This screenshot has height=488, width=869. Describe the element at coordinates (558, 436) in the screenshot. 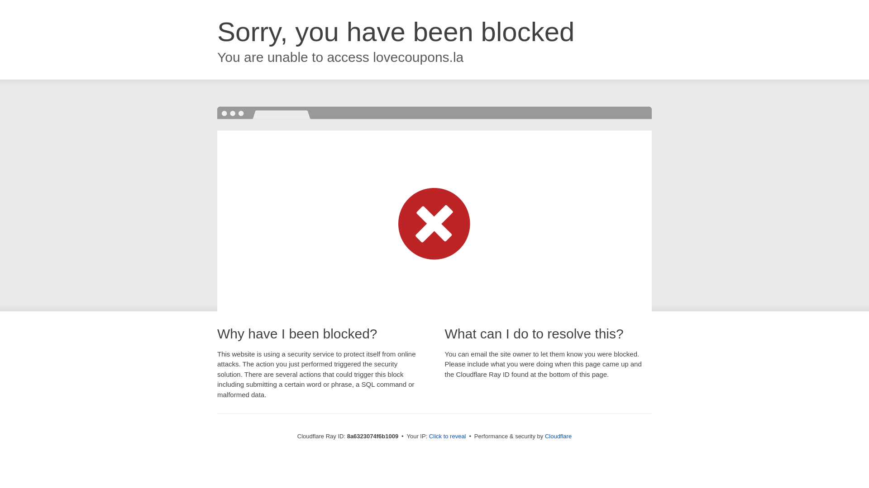

I see `Cloudflare` at that location.